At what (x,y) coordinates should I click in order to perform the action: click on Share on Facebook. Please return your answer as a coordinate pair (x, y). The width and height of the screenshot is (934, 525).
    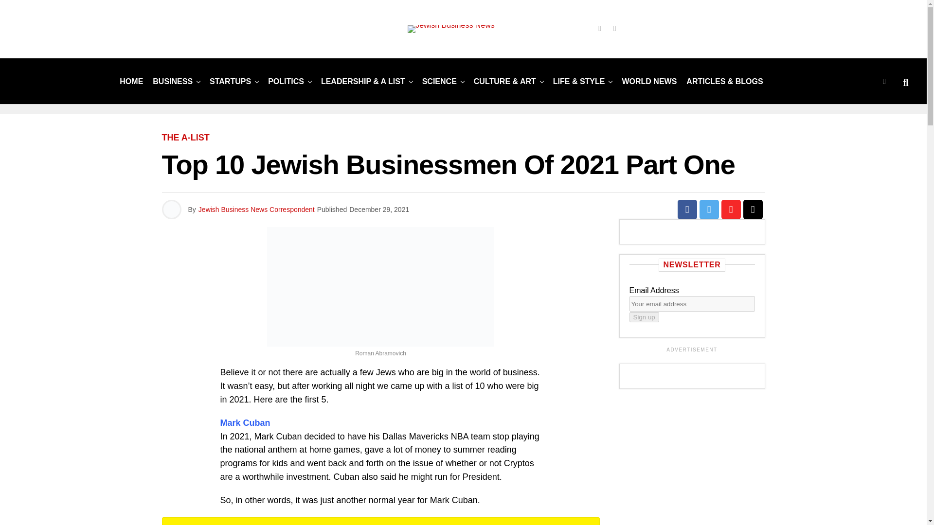
    Looking at the image, I should click on (687, 210).